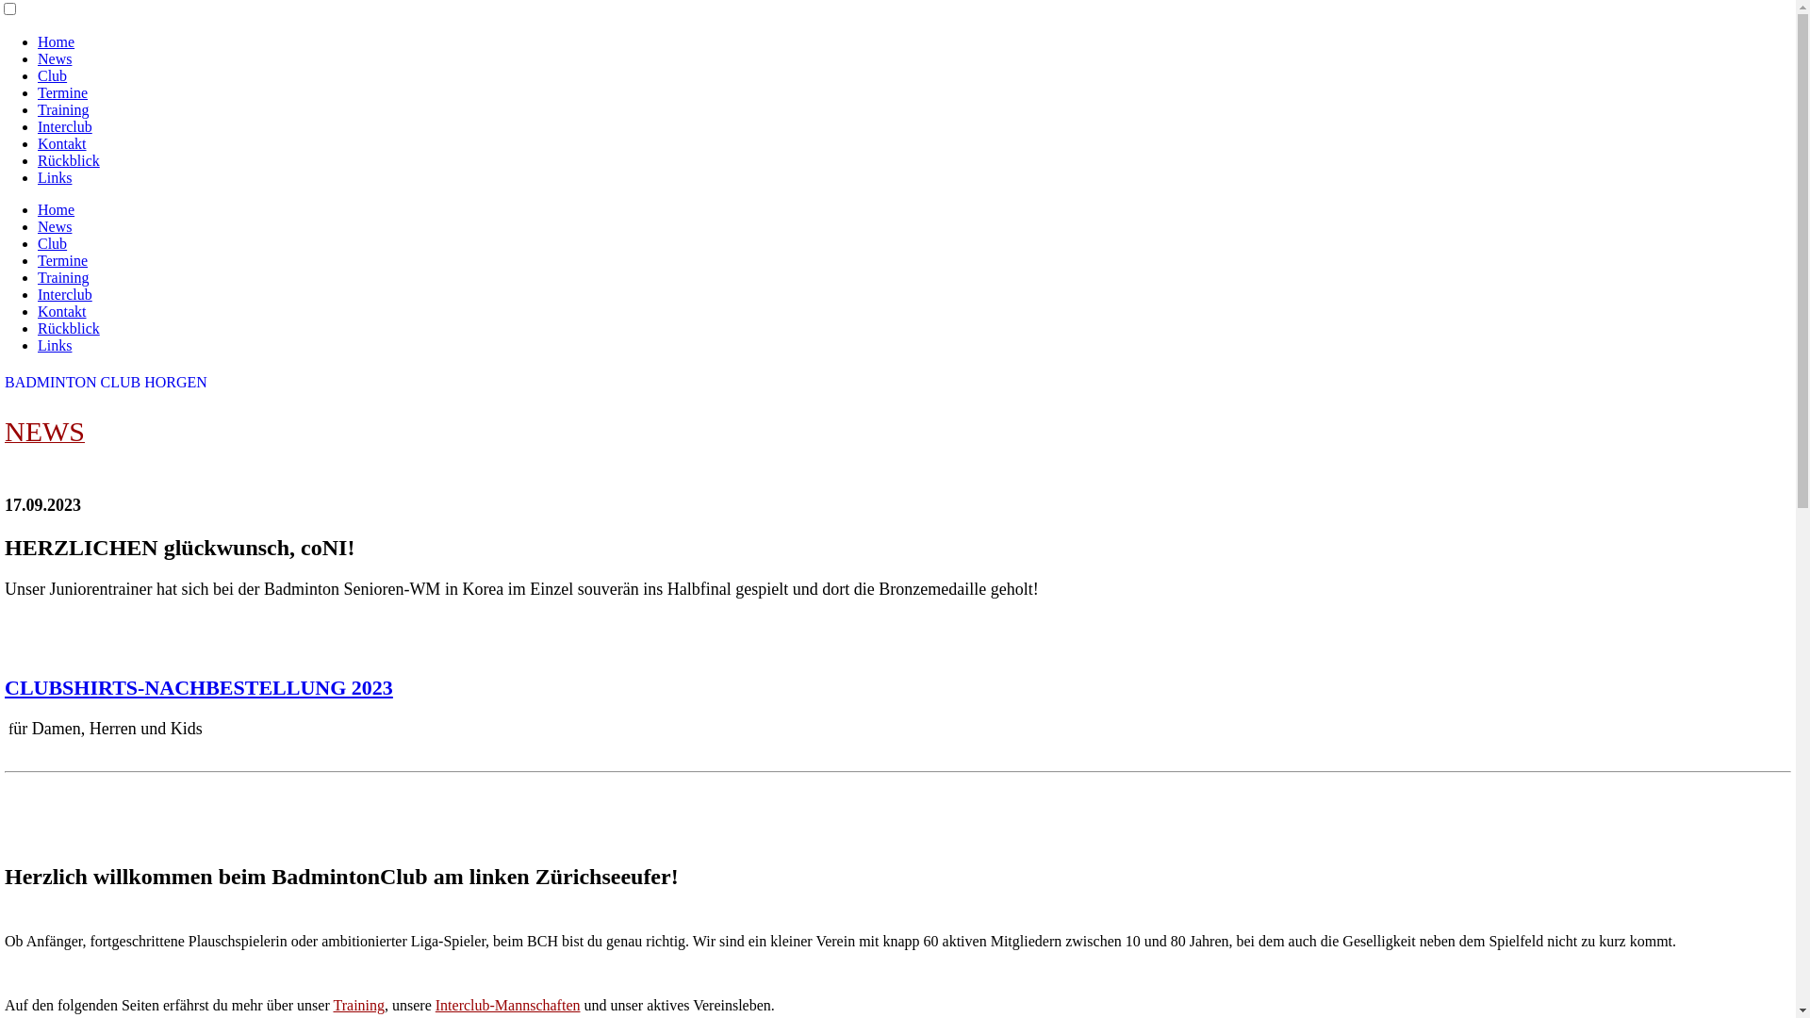 Image resolution: width=1810 pixels, height=1018 pixels. I want to click on Interclub-Mannschaften, so click(508, 1005).